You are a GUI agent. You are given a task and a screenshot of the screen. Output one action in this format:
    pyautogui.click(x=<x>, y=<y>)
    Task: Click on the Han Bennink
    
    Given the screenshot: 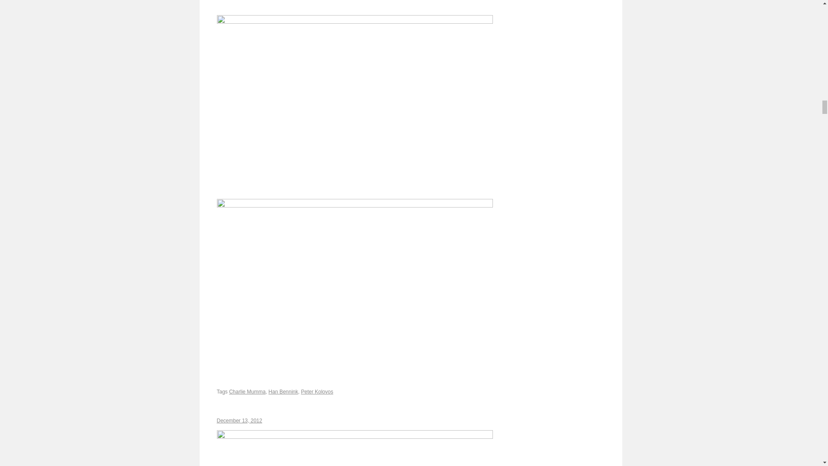 What is the action you would take?
    pyautogui.click(x=283, y=391)
    